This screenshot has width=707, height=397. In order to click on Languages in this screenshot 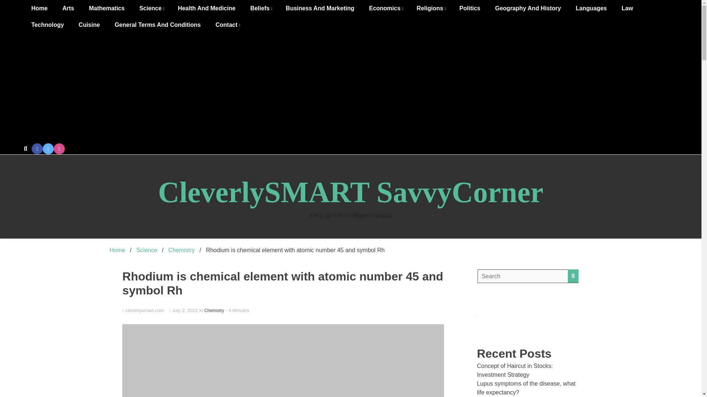, I will do `click(591, 8)`.